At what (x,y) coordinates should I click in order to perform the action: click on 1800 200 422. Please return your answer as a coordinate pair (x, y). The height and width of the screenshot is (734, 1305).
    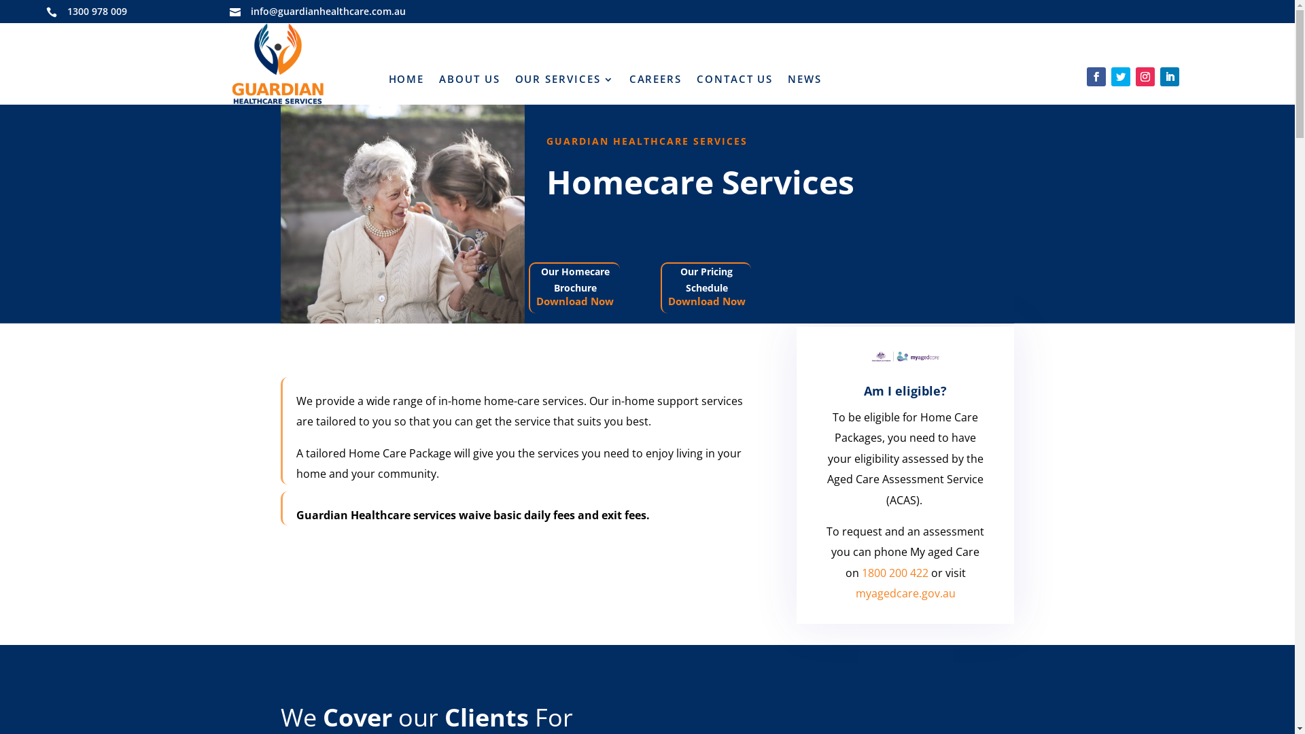
    Looking at the image, I should click on (894, 573).